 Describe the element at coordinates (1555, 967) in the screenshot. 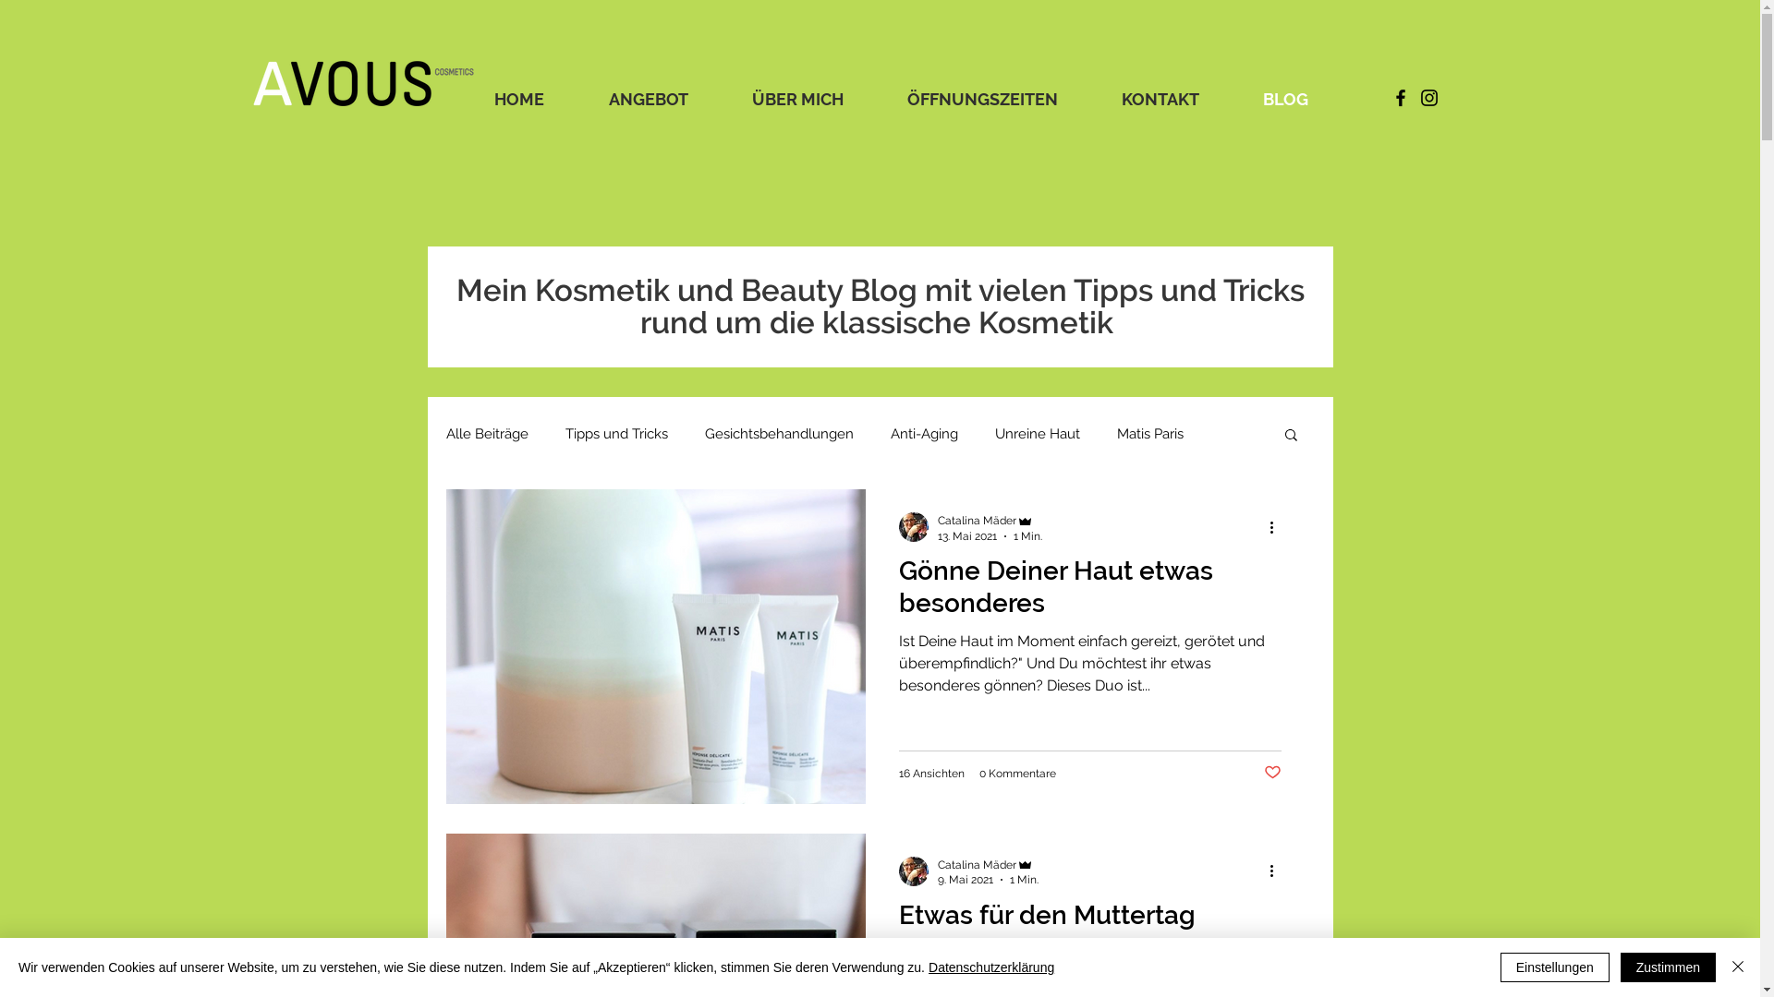

I see `Einstellungen` at that location.